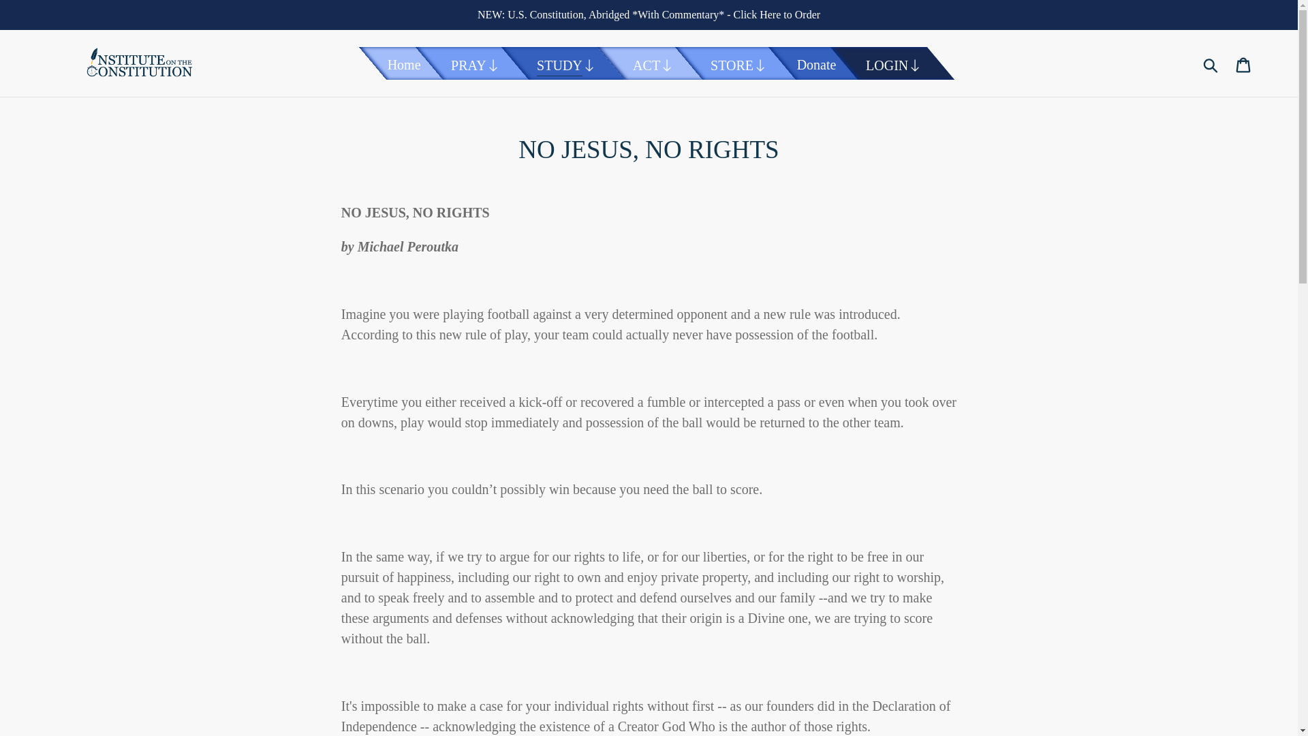  What do you see at coordinates (1211, 63) in the screenshot?
I see `Submit` at bounding box center [1211, 63].